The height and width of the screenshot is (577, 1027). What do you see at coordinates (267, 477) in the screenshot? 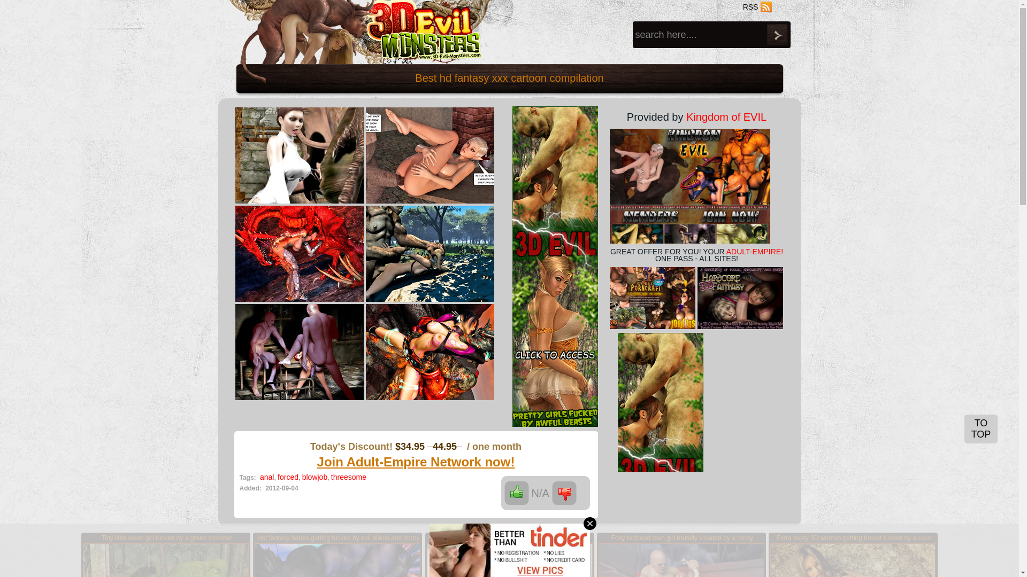
I see `anal` at bounding box center [267, 477].